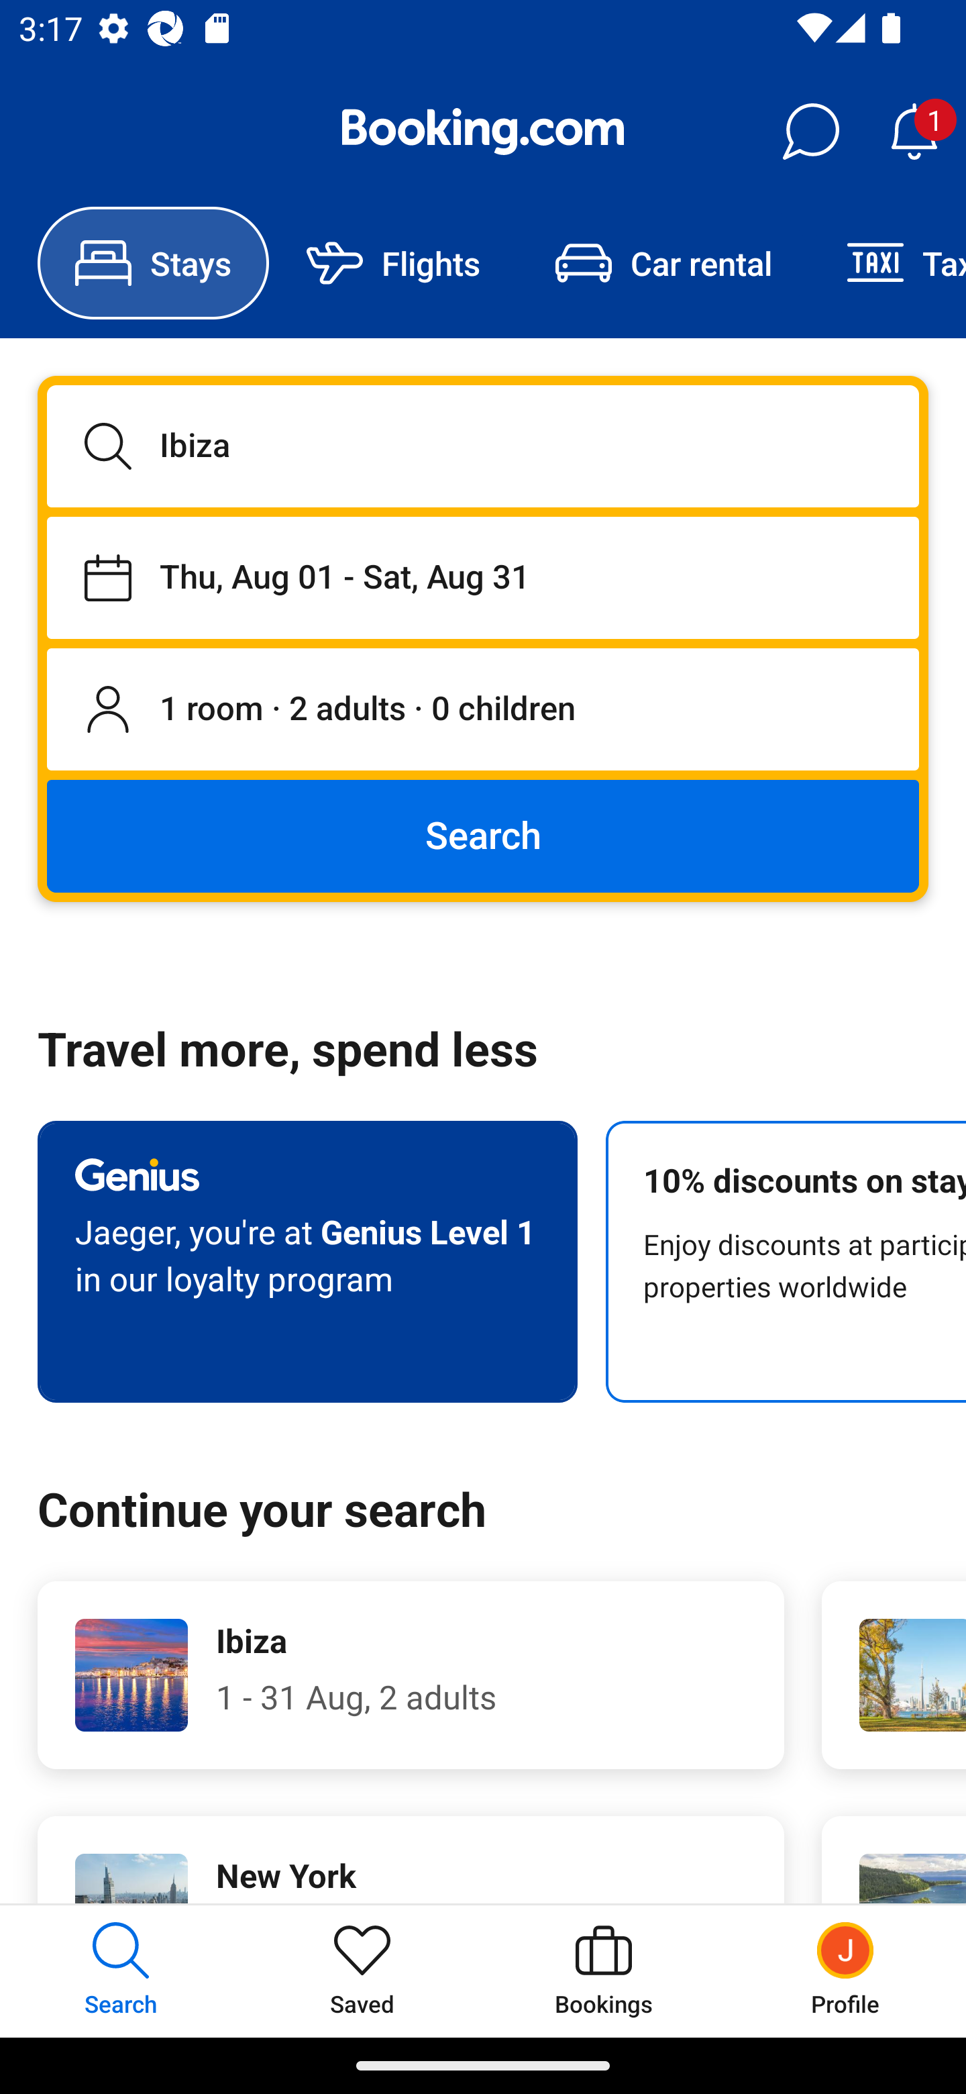  What do you see at coordinates (483, 577) in the screenshot?
I see `Staying from Thu, Aug 01 until Sat, Aug 31` at bounding box center [483, 577].